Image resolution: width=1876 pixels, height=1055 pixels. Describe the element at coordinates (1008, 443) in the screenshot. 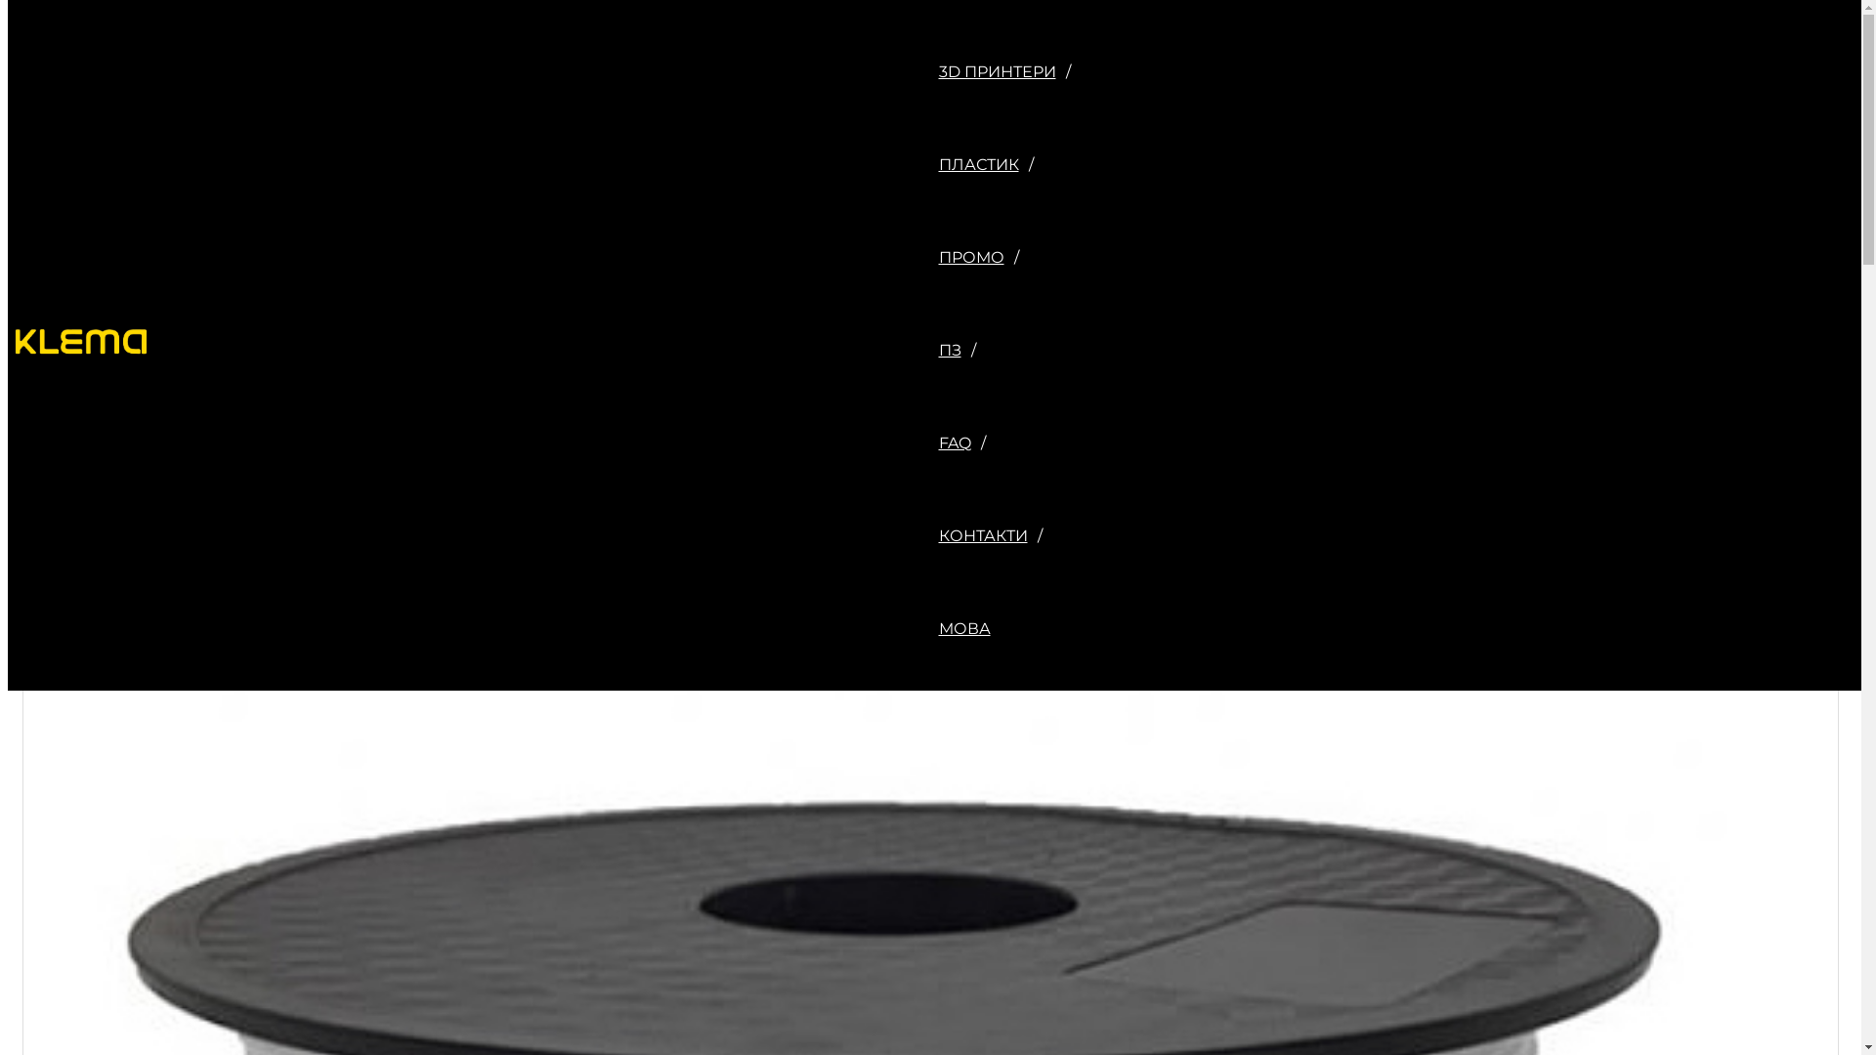

I see `FAQ` at that location.